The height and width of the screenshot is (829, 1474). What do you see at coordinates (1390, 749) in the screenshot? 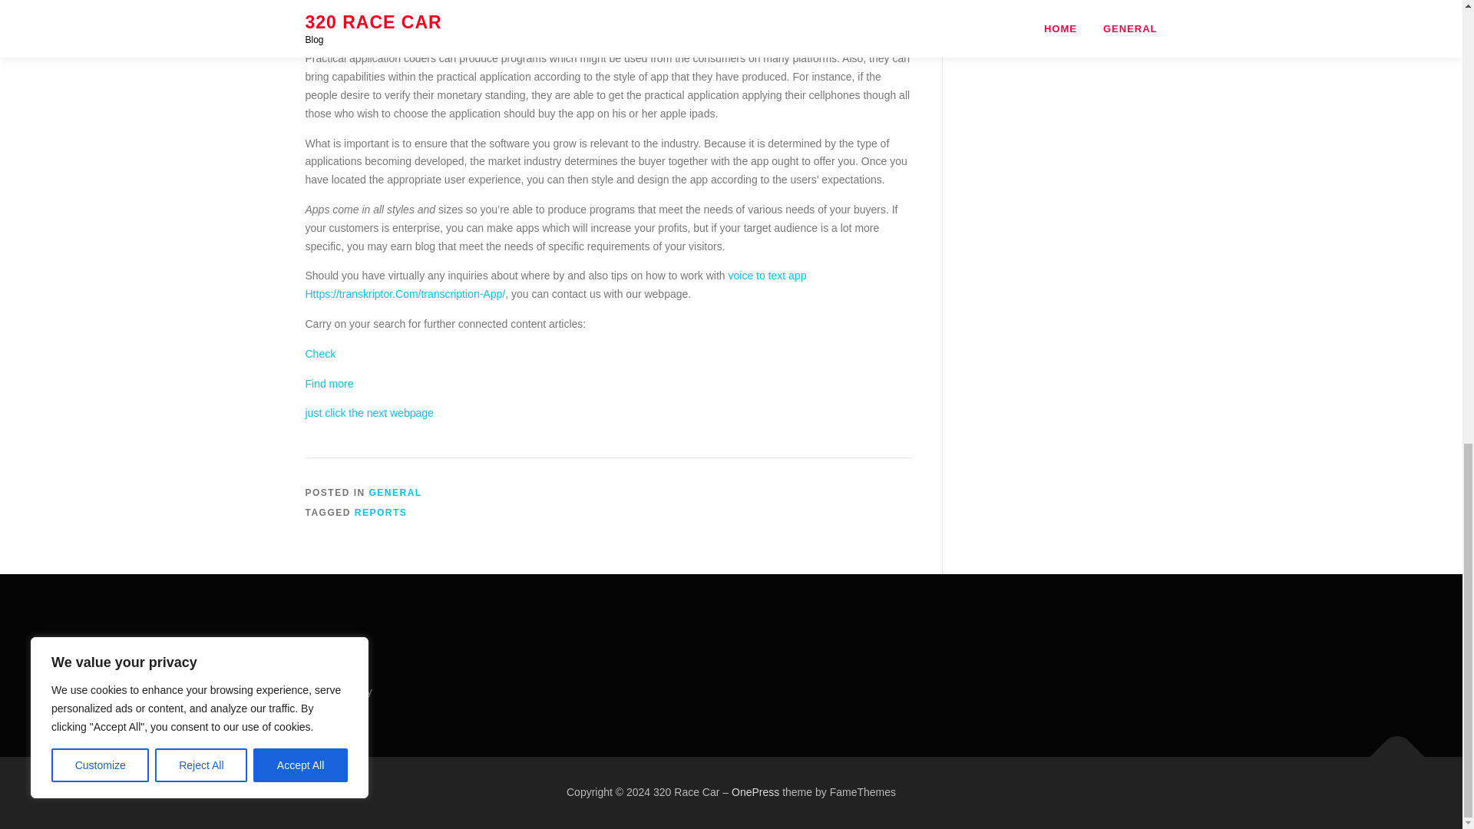
I see `Back To Top` at bounding box center [1390, 749].